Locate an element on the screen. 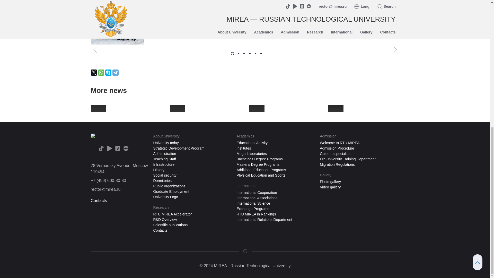  Telegram is located at coordinates (115, 73).